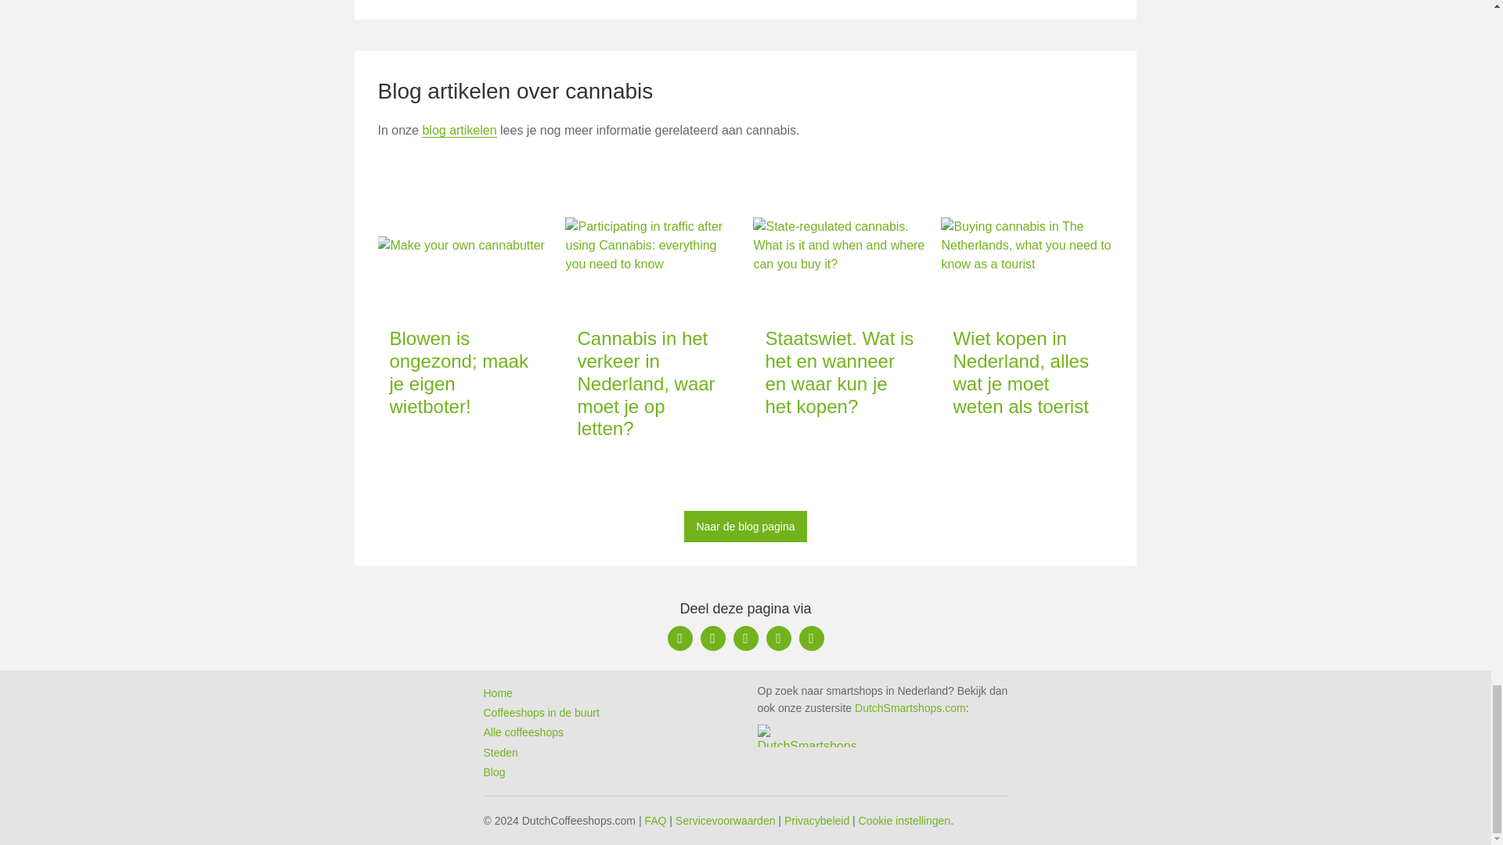 The image size is (1503, 845). Describe the element at coordinates (1021, 372) in the screenshot. I see `Wiet kopen in Nederland, alles wat je moet weten als toerist` at that location.